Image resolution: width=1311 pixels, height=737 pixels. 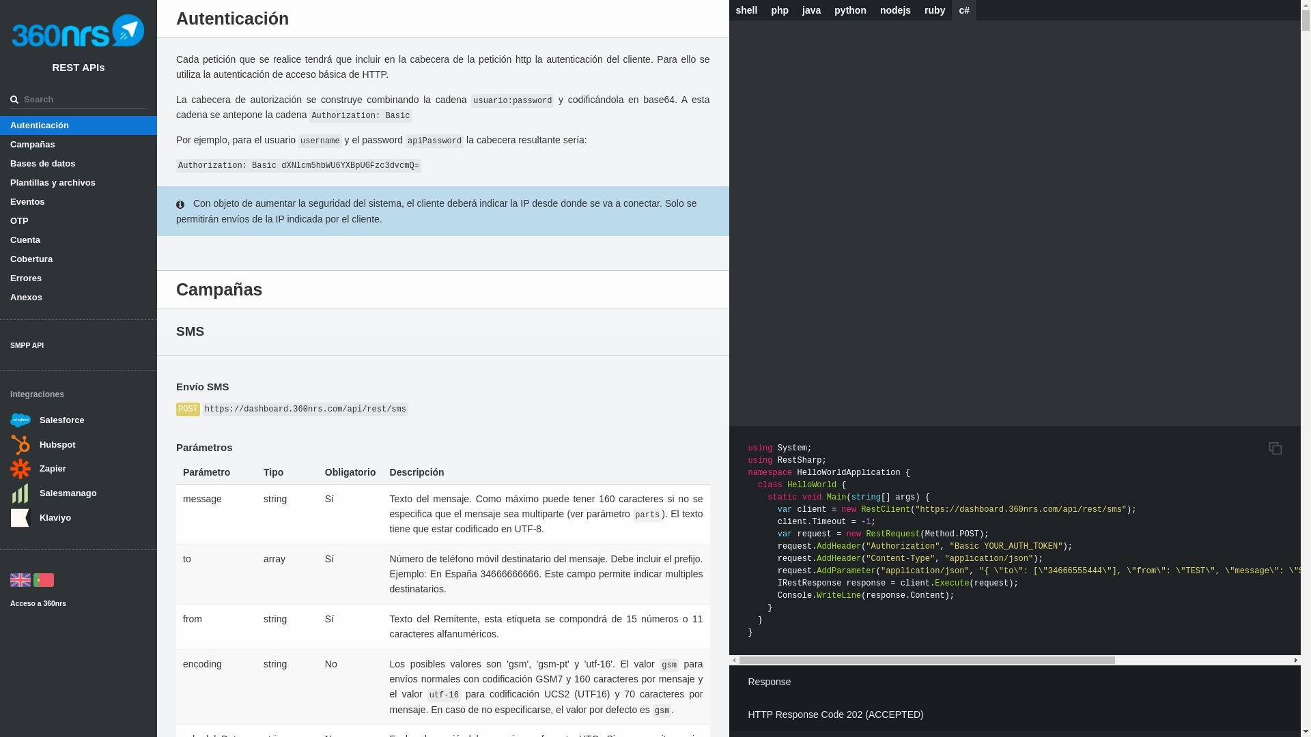 I want to click on Salesmanago, so click(x=68, y=493).